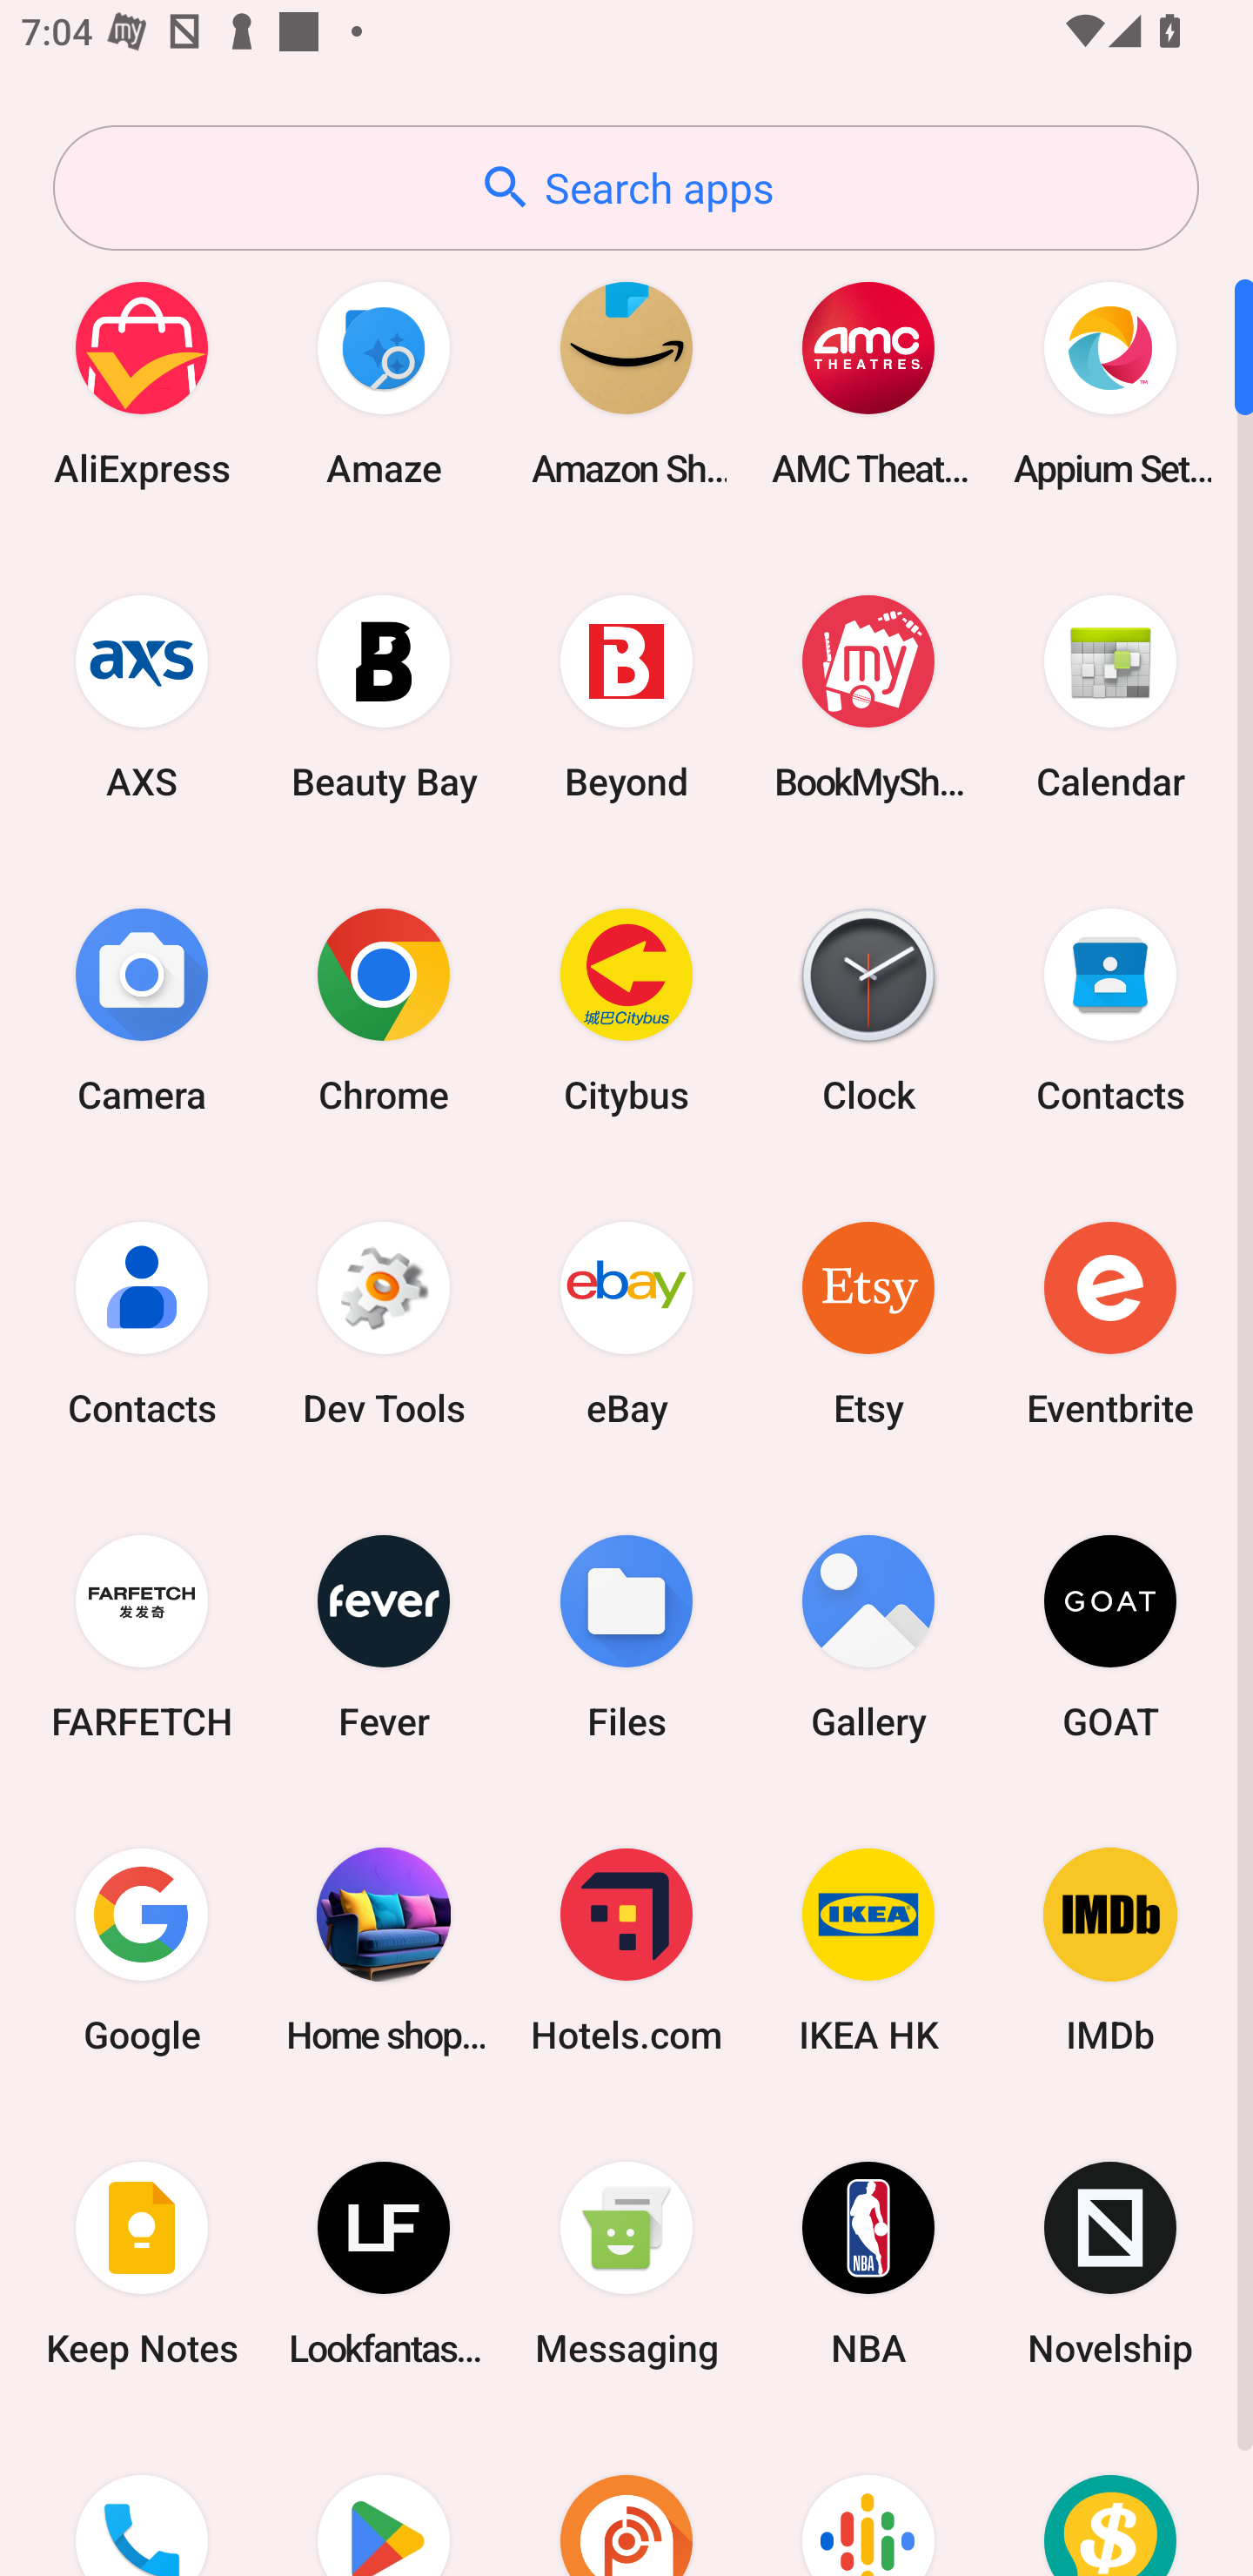 This screenshot has width=1253, height=2576. I want to click on IMDb, so click(1110, 1949).